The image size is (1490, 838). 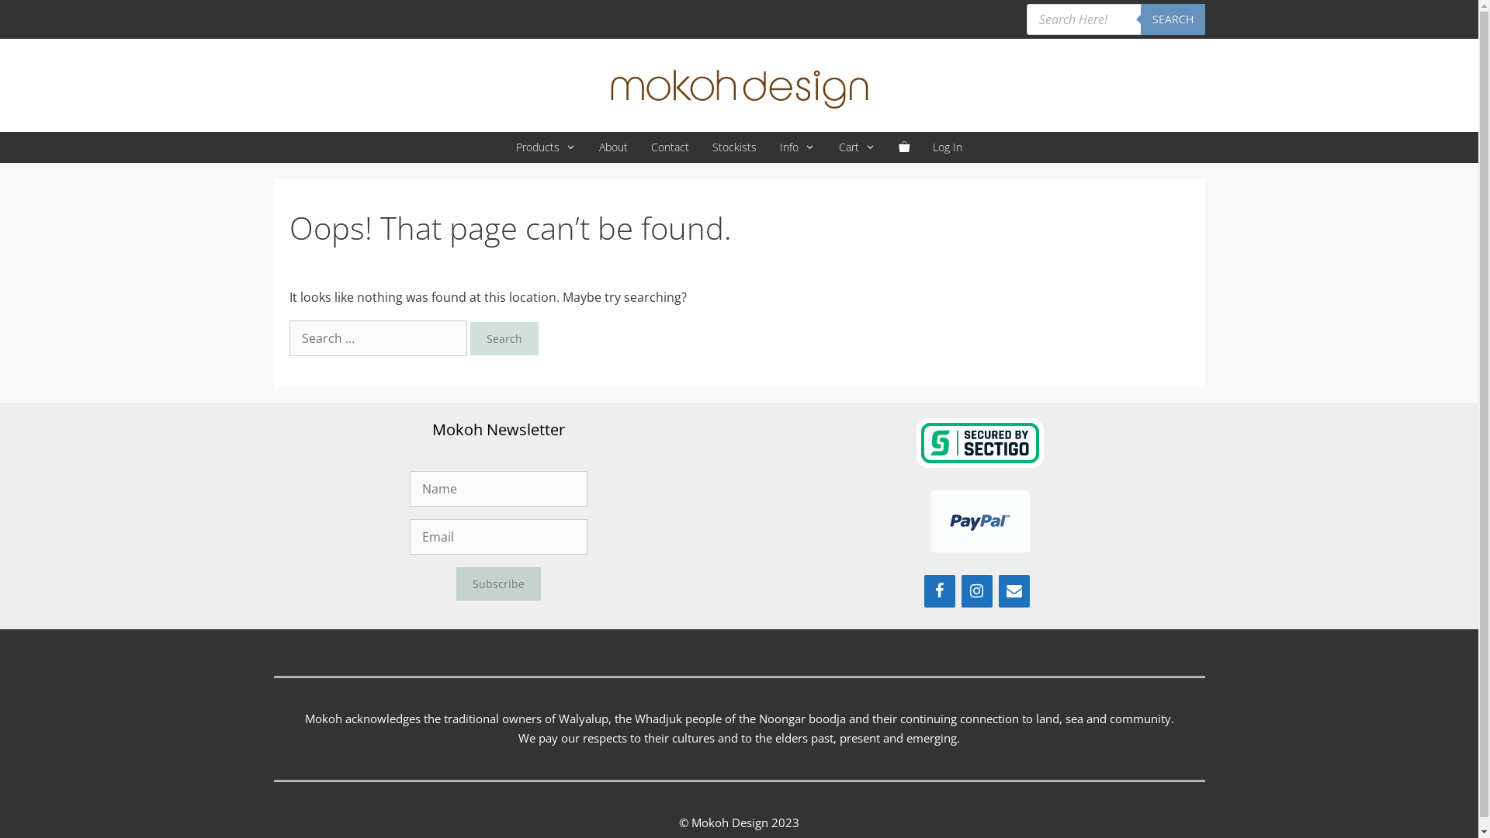 I want to click on Facebook, so click(x=939, y=591).